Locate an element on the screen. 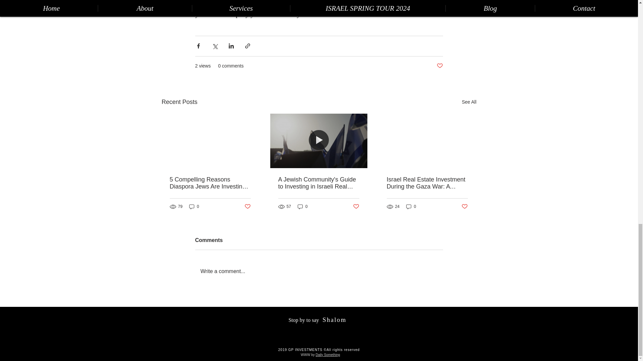 The image size is (643, 361). 0 is located at coordinates (194, 207).